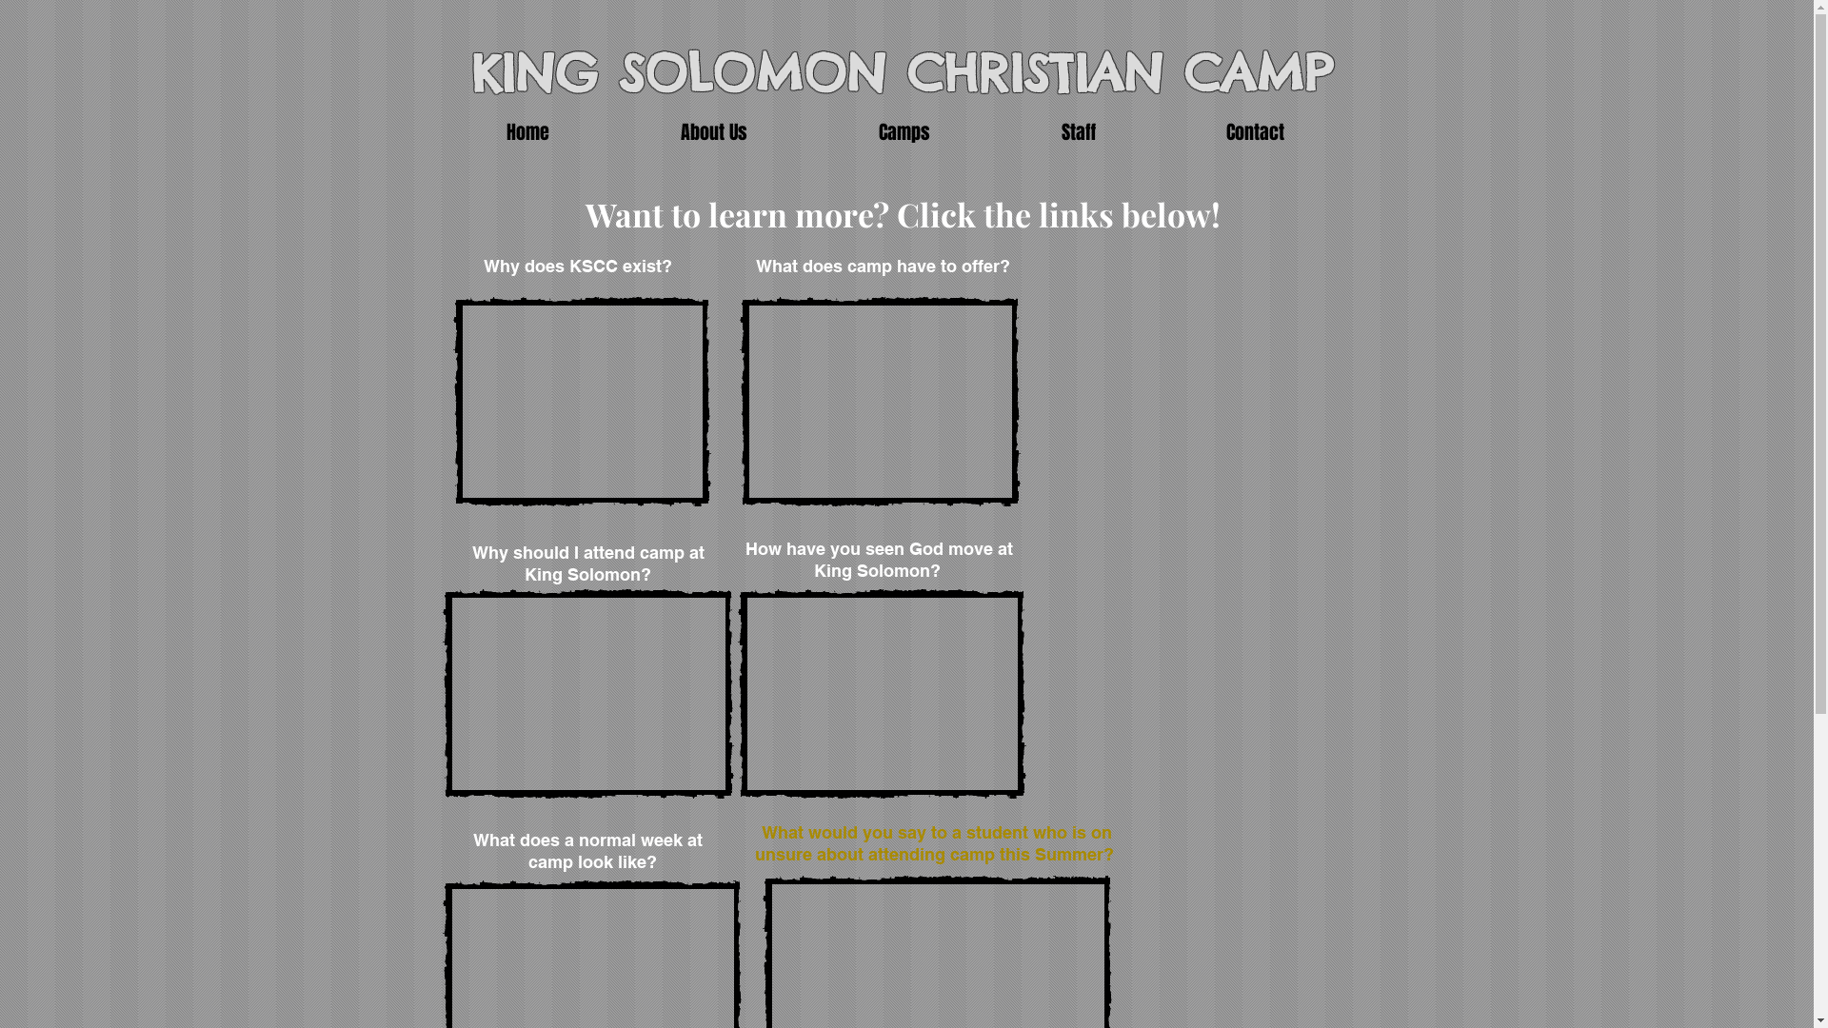 The width and height of the screenshot is (1828, 1028). Describe the element at coordinates (588, 694) in the screenshot. I see `External YouTube` at that location.